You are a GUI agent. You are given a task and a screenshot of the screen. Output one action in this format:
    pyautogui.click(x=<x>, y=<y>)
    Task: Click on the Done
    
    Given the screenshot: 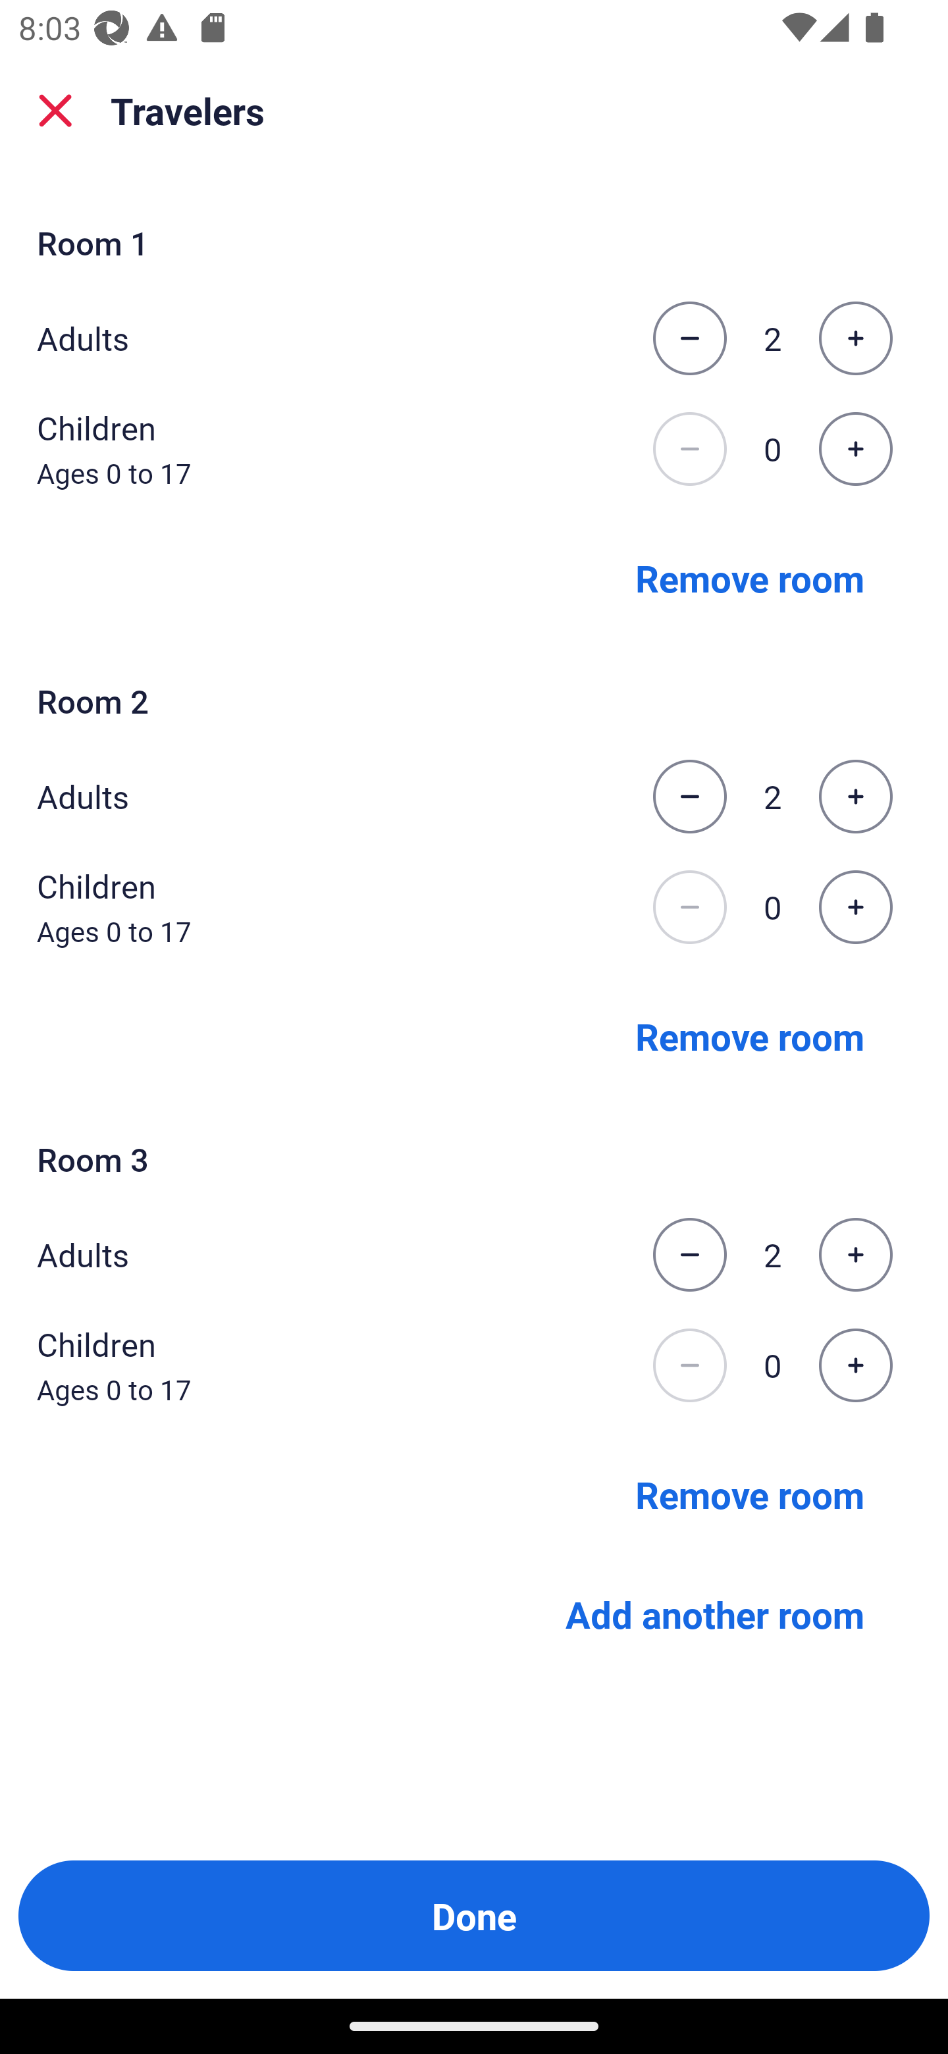 What is the action you would take?
    pyautogui.click(x=474, y=1916)
    